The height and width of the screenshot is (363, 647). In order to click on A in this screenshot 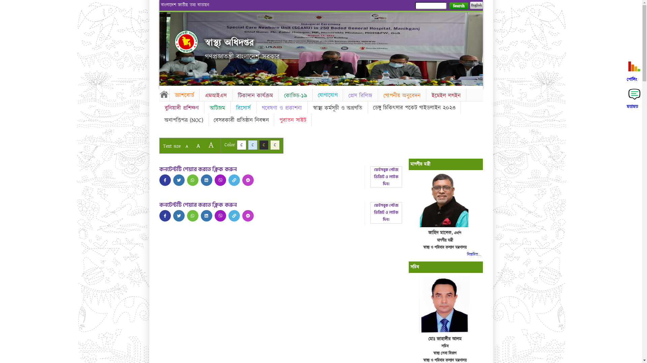, I will do `click(211, 145)`.